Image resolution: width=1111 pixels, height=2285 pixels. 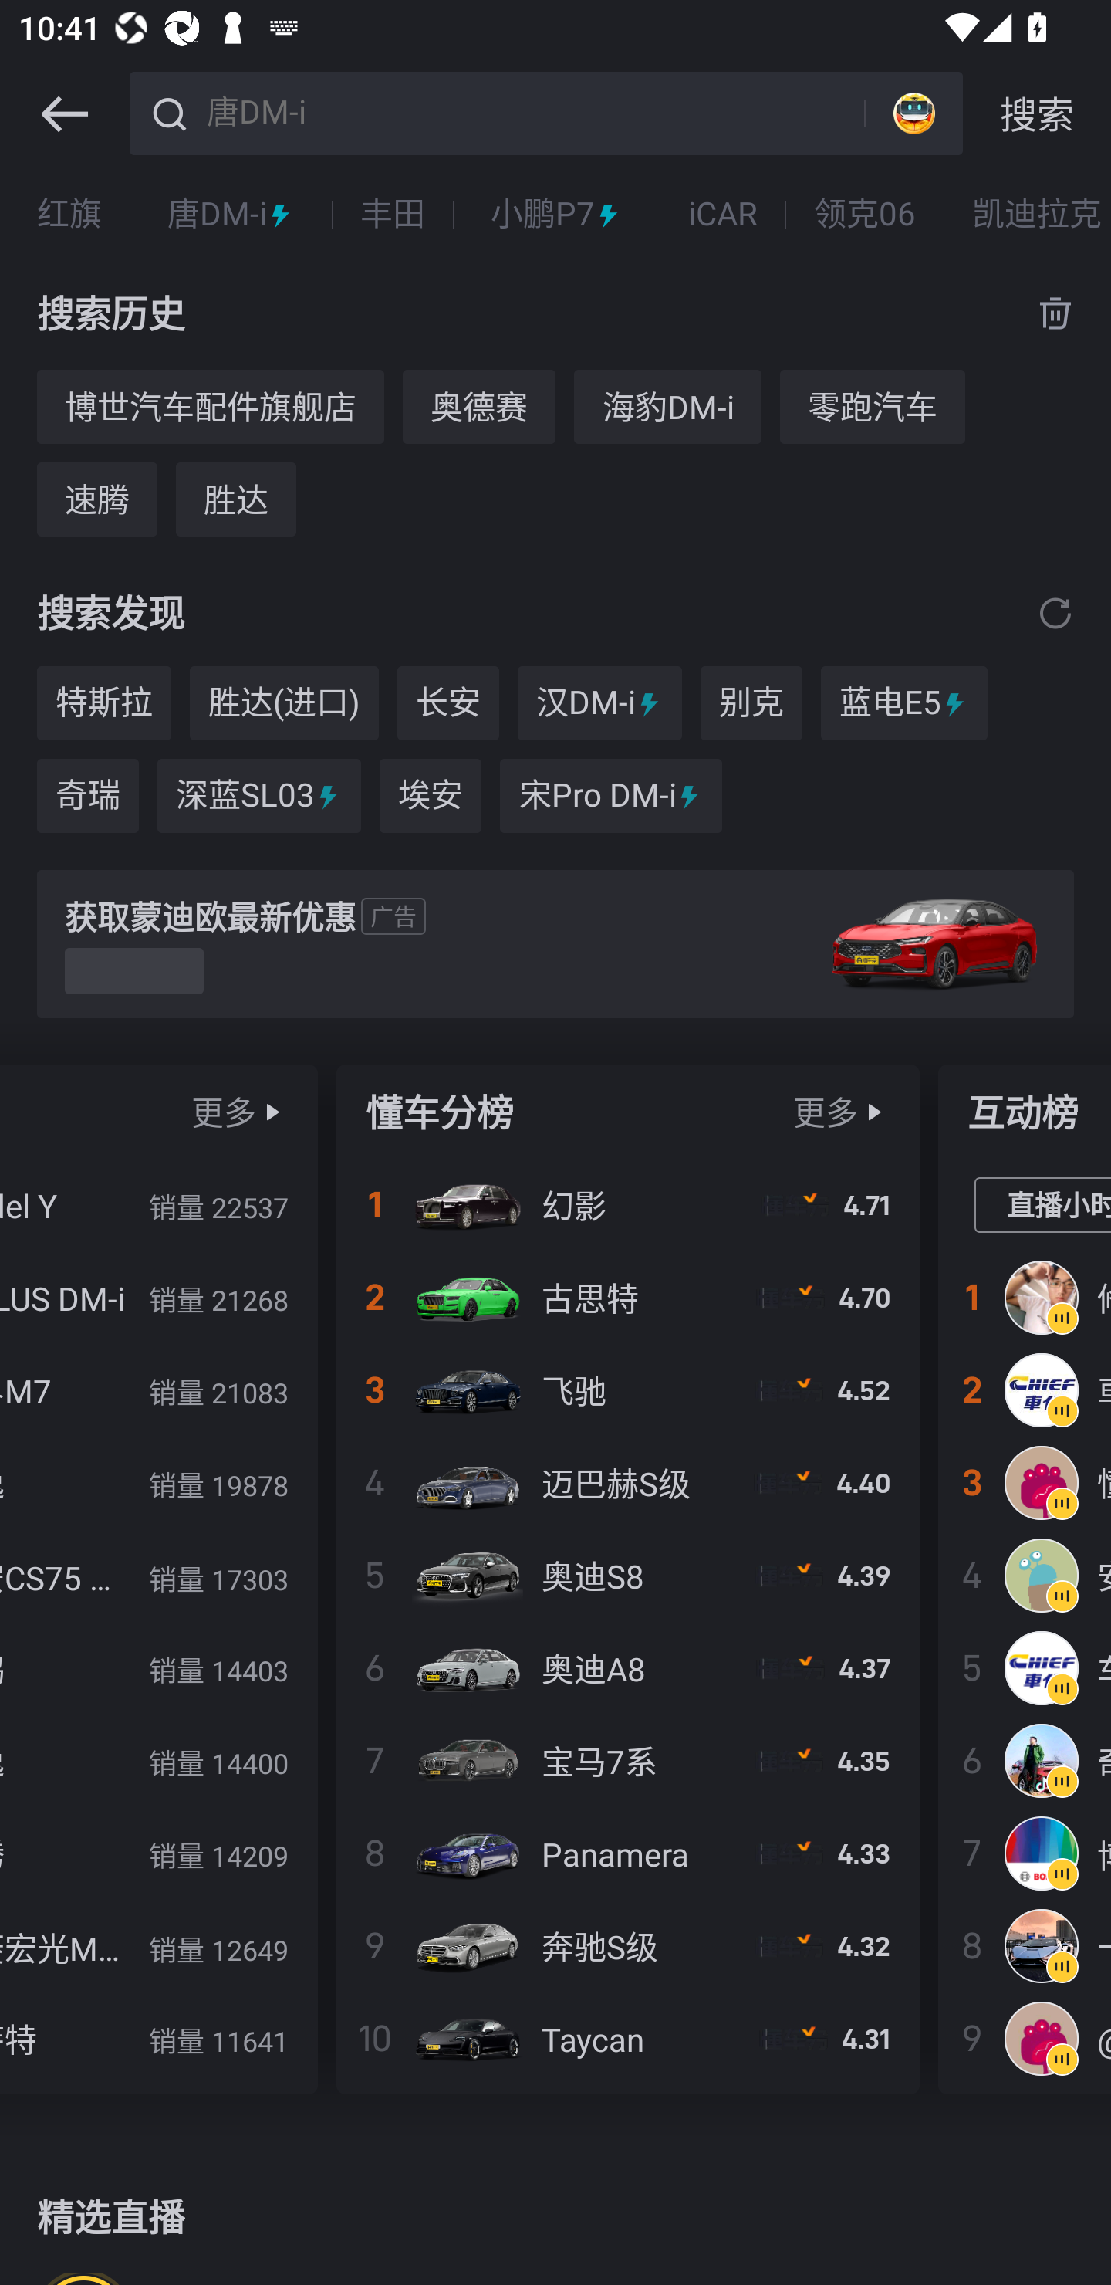 I want to click on 车仆汽车美容旗舰店, so click(x=1025, y=1667).